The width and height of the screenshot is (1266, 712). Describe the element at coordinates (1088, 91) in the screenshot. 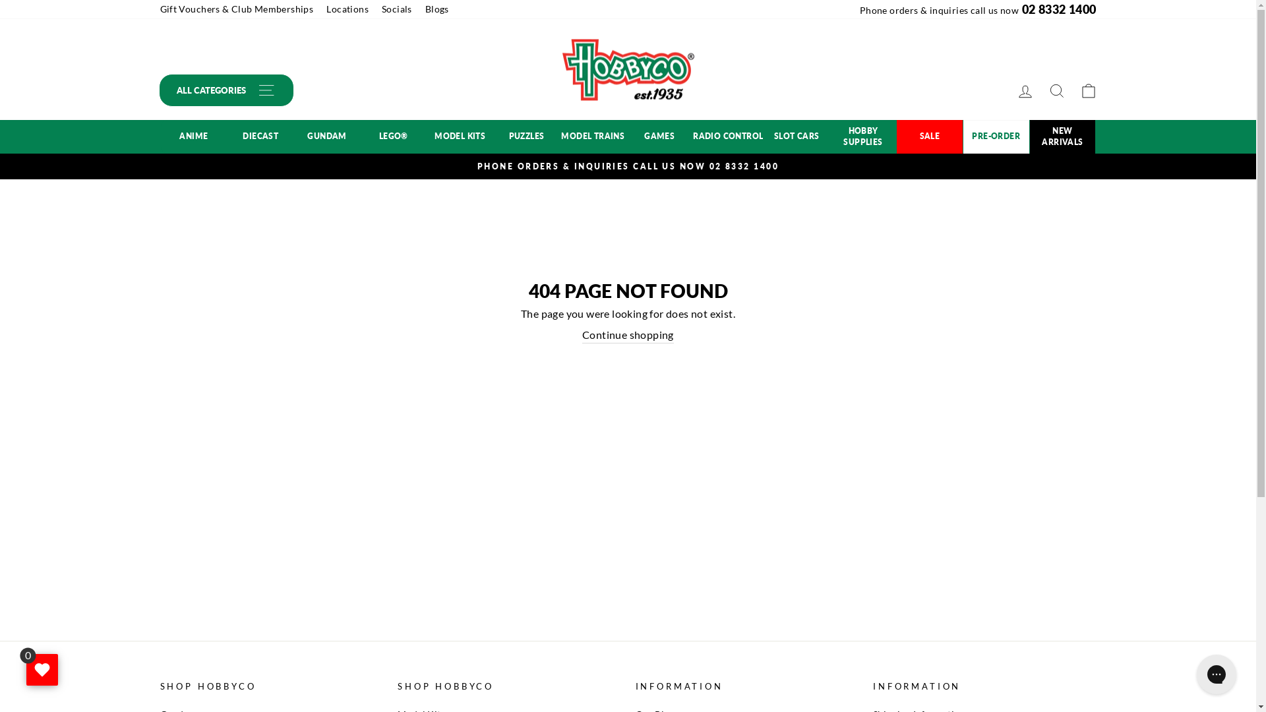

I see `CART` at that location.